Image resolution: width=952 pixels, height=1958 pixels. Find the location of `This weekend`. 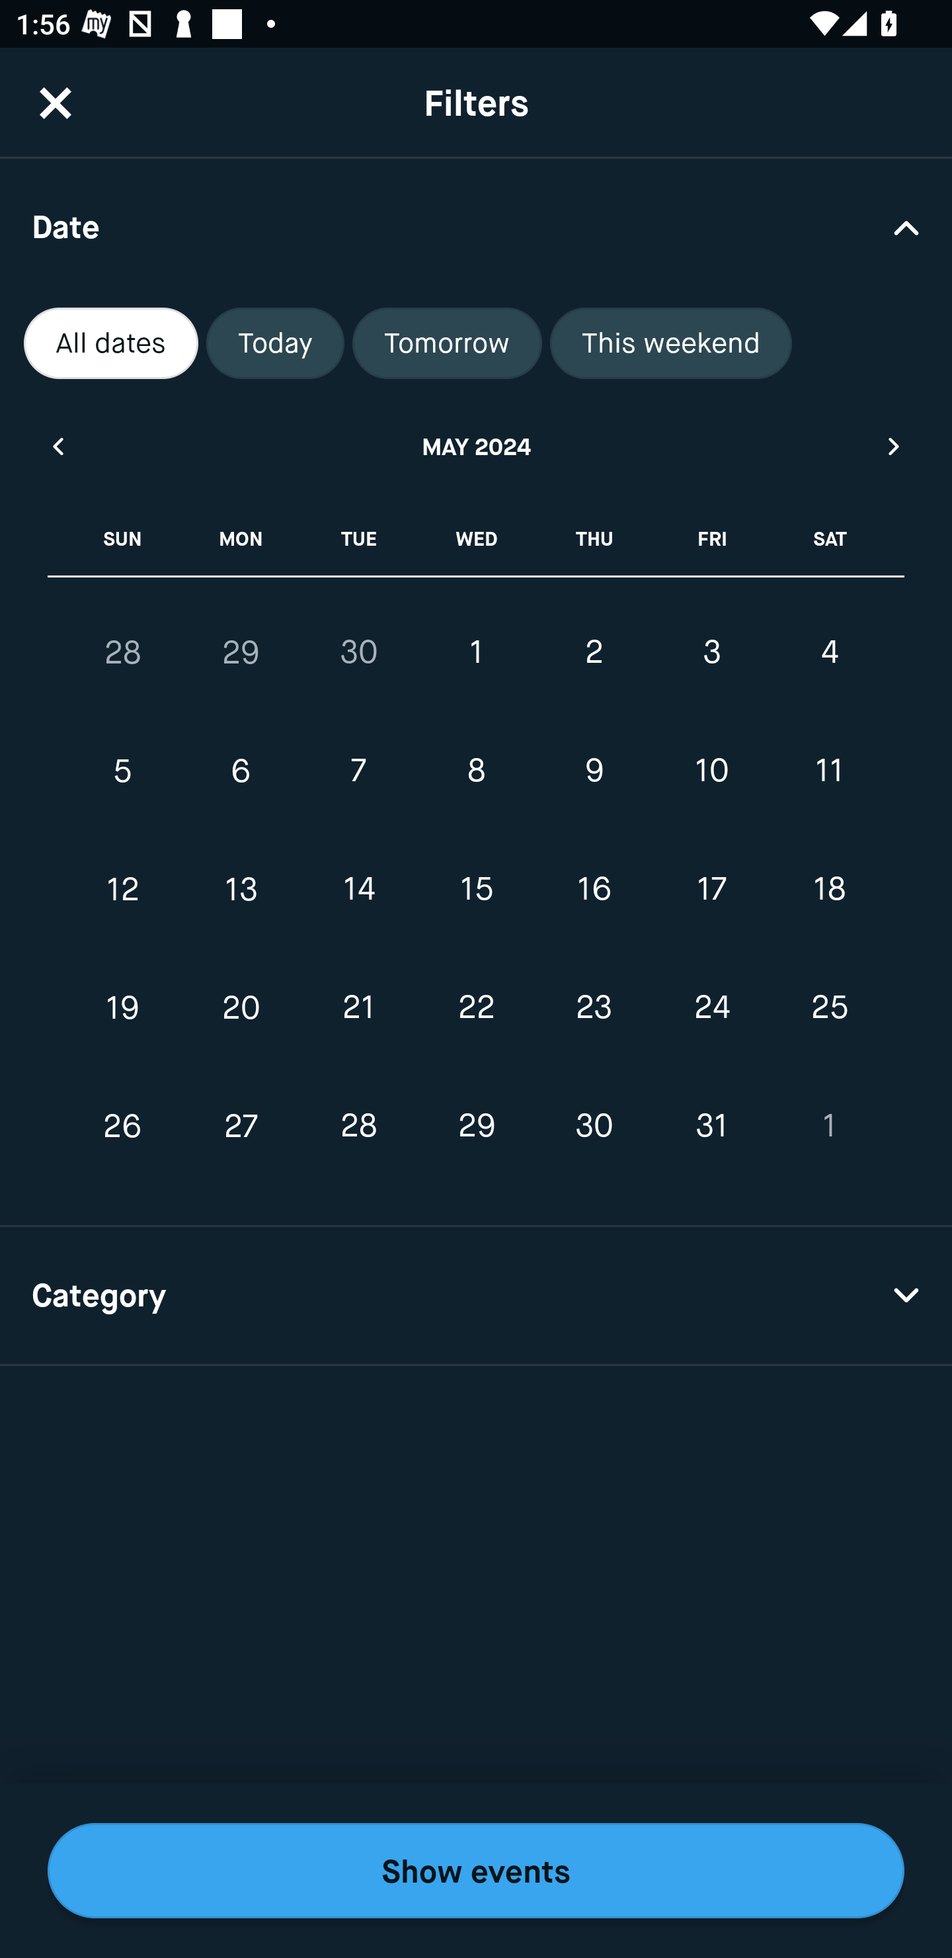

This weekend is located at coordinates (671, 343).